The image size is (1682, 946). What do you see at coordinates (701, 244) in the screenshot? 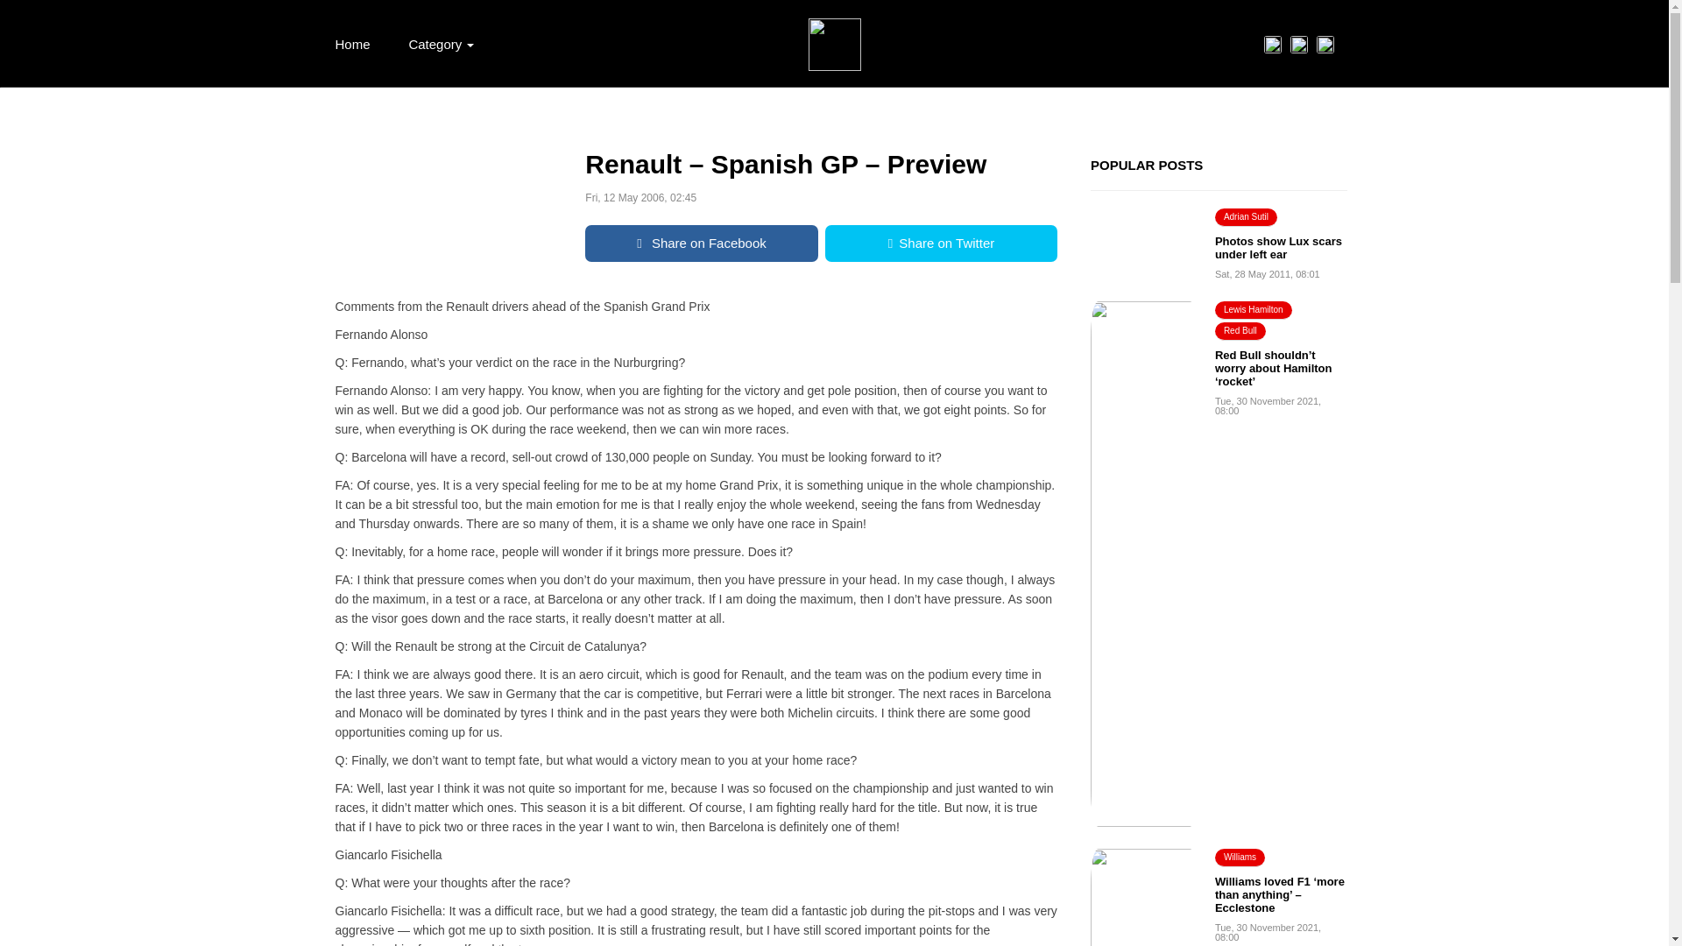
I see `Share on Facebook` at bounding box center [701, 244].